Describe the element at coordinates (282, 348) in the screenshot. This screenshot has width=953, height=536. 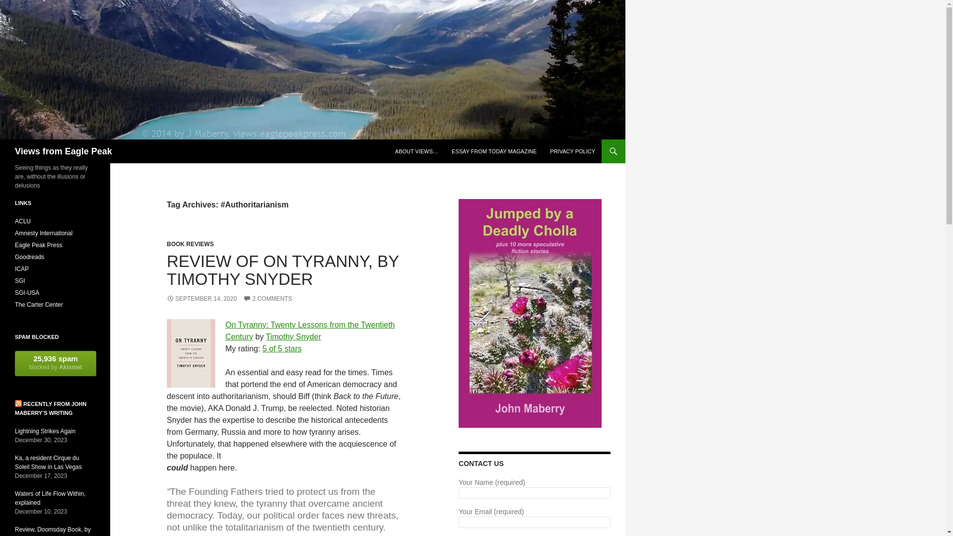
I see `5 of 5 stars` at that location.